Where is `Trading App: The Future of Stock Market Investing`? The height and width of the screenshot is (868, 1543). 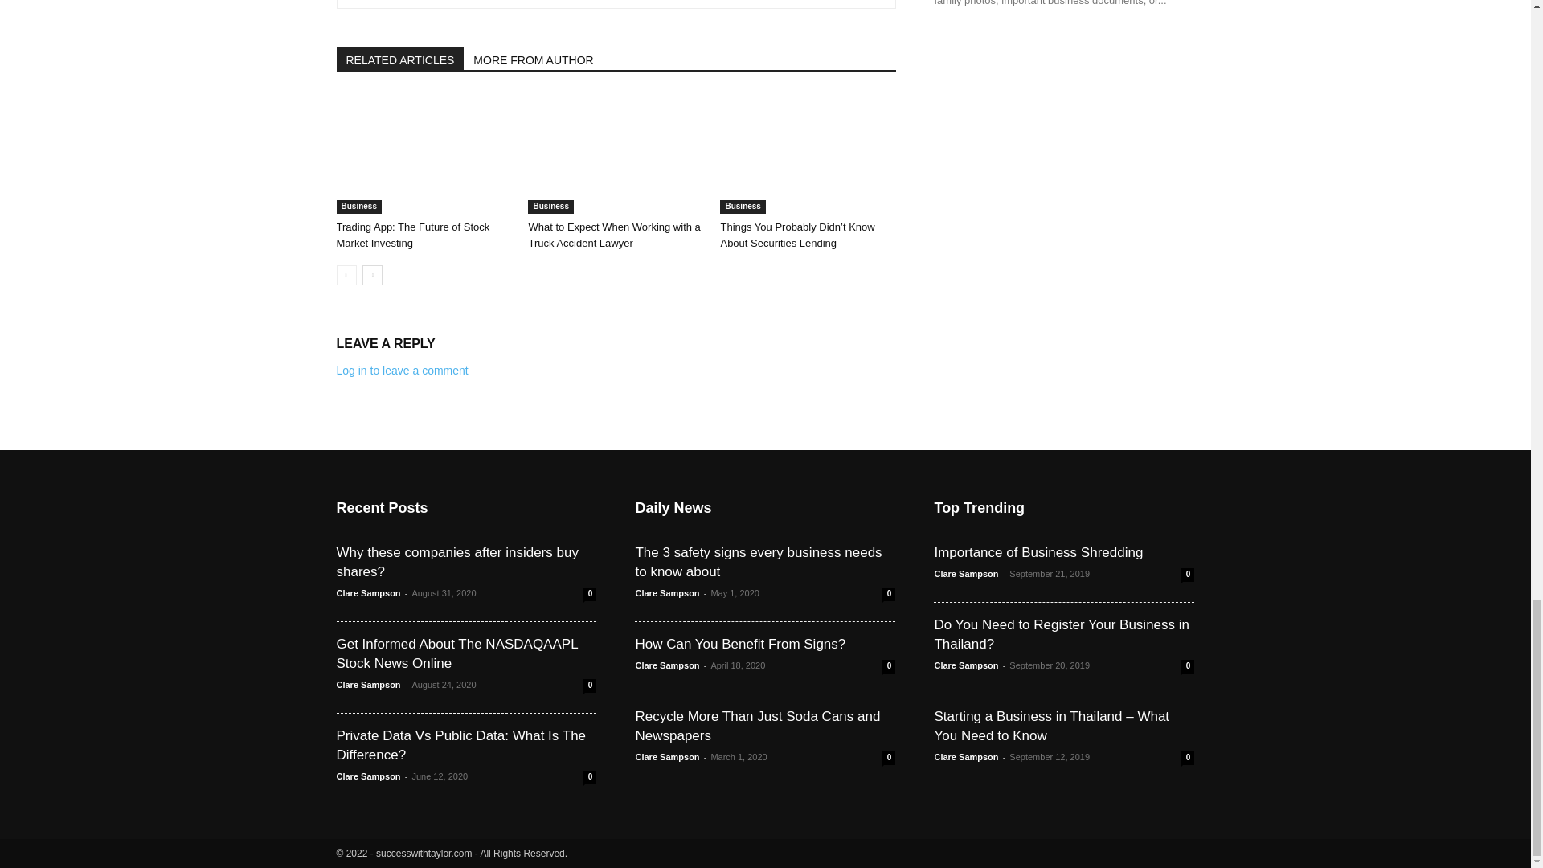 Trading App: The Future of Stock Market Investing is located at coordinates (423, 153).